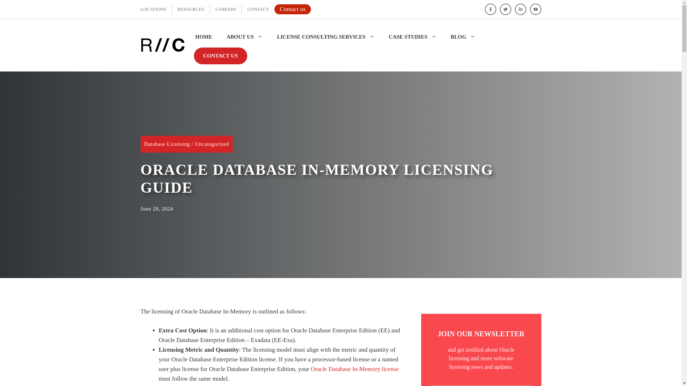 This screenshot has width=687, height=386. What do you see at coordinates (244, 36) in the screenshot?
I see `ABOUT US` at bounding box center [244, 36].